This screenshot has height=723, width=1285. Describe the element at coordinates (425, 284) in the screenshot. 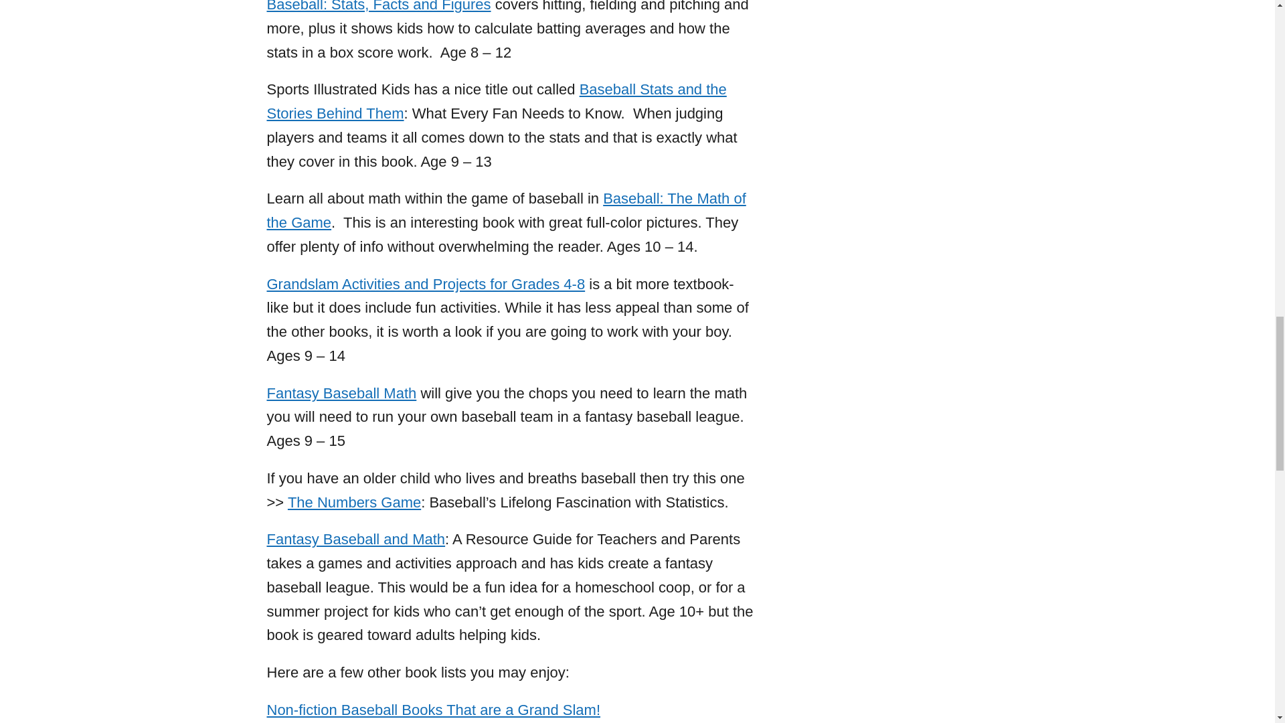

I see `Grandslam Activities and Projects for Grades 4-8` at that location.